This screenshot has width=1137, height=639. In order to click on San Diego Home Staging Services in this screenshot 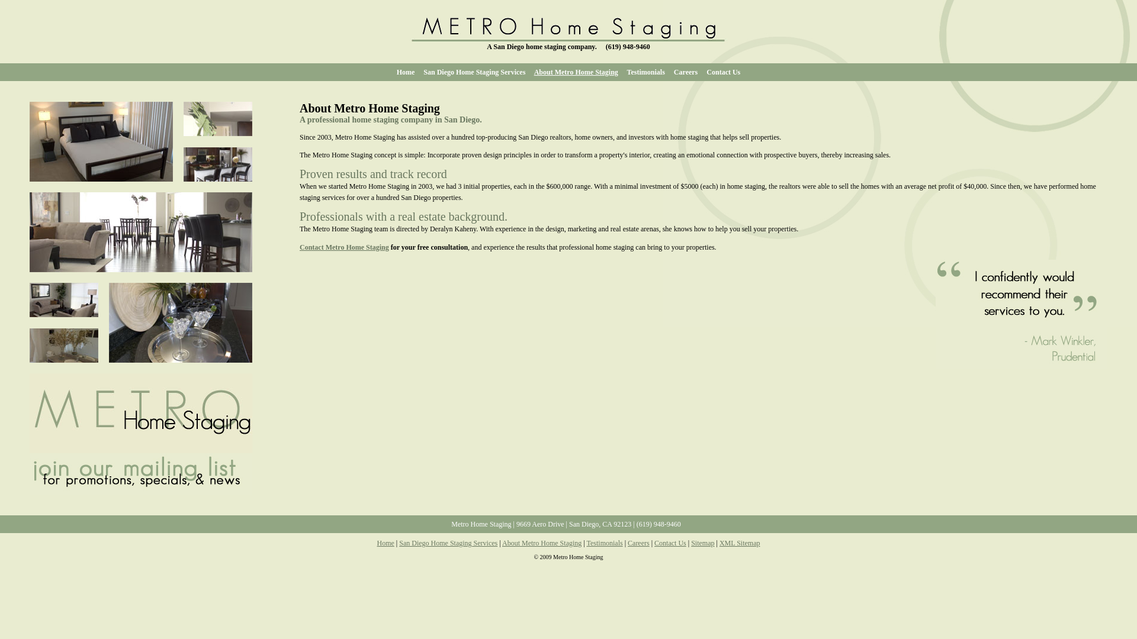, I will do `click(474, 72)`.